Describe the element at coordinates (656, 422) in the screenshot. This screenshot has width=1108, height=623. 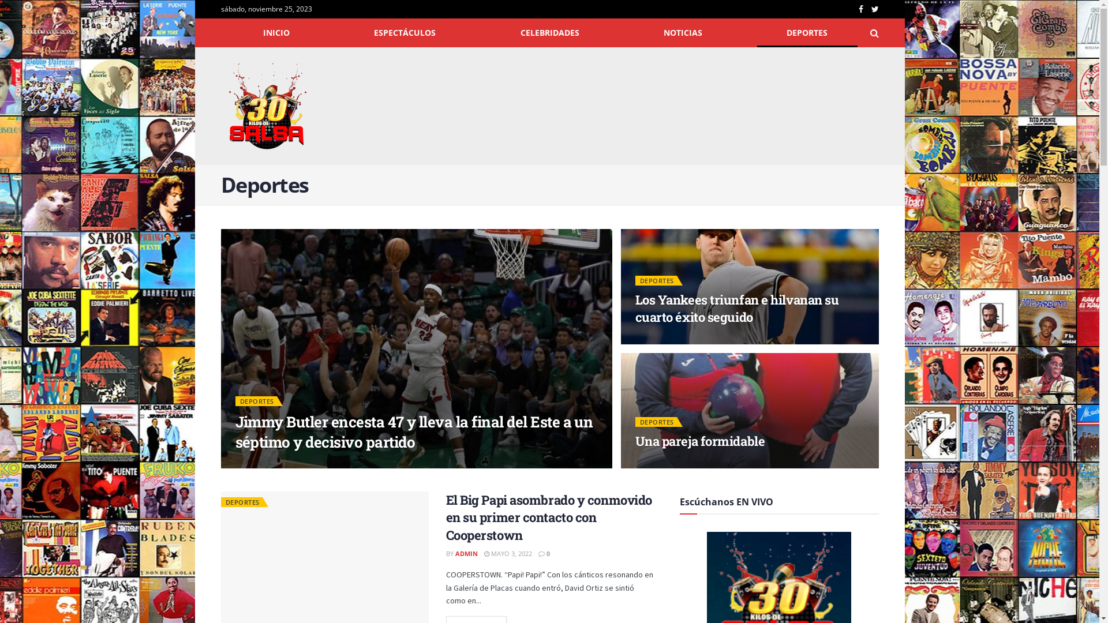
I see `DEPORTES` at that location.